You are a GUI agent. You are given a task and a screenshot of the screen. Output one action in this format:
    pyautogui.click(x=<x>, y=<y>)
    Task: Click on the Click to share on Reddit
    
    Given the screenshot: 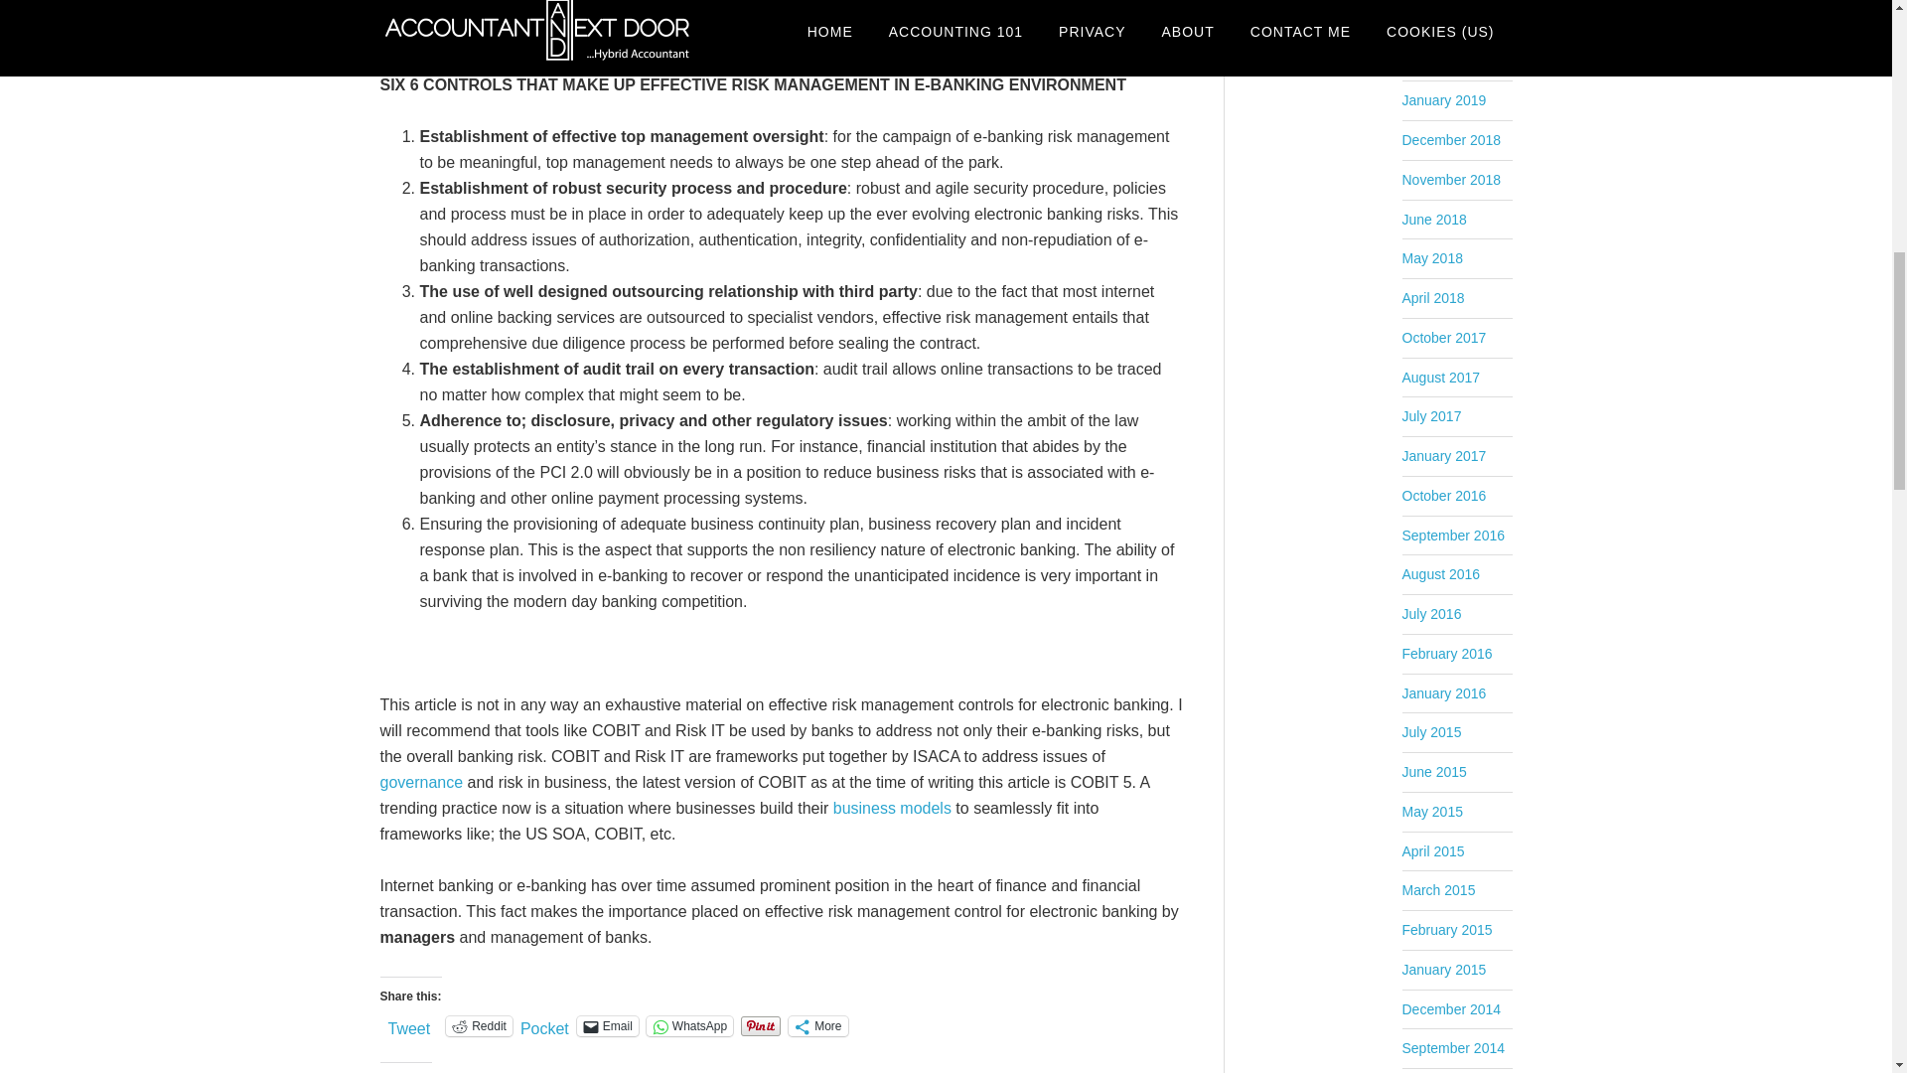 What is the action you would take?
    pyautogui.click(x=479, y=1025)
    